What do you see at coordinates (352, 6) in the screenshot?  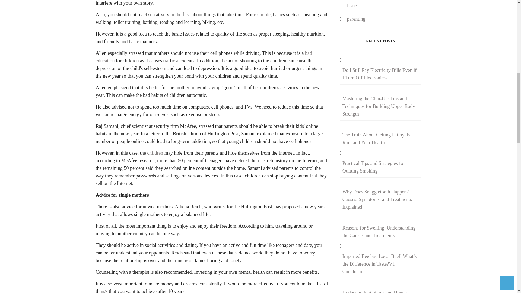 I see `Issue` at bounding box center [352, 6].